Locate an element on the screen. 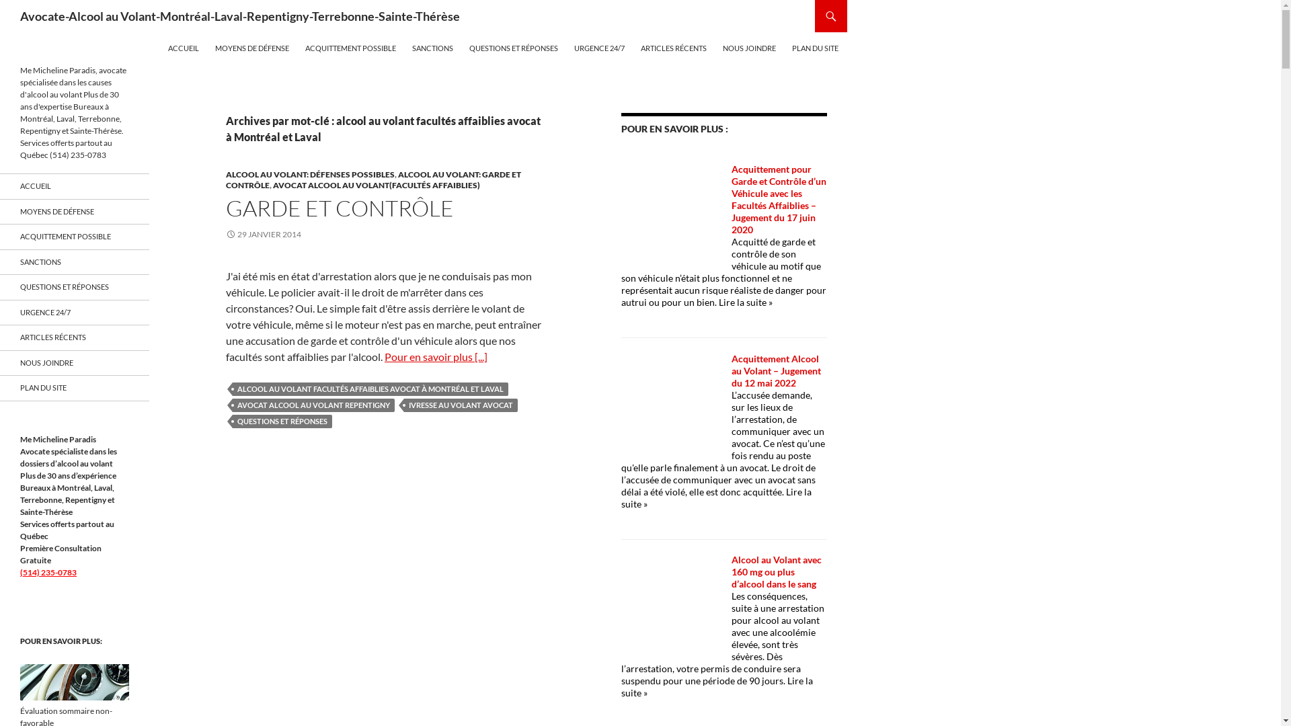  ACCUEIL is located at coordinates (75, 187).